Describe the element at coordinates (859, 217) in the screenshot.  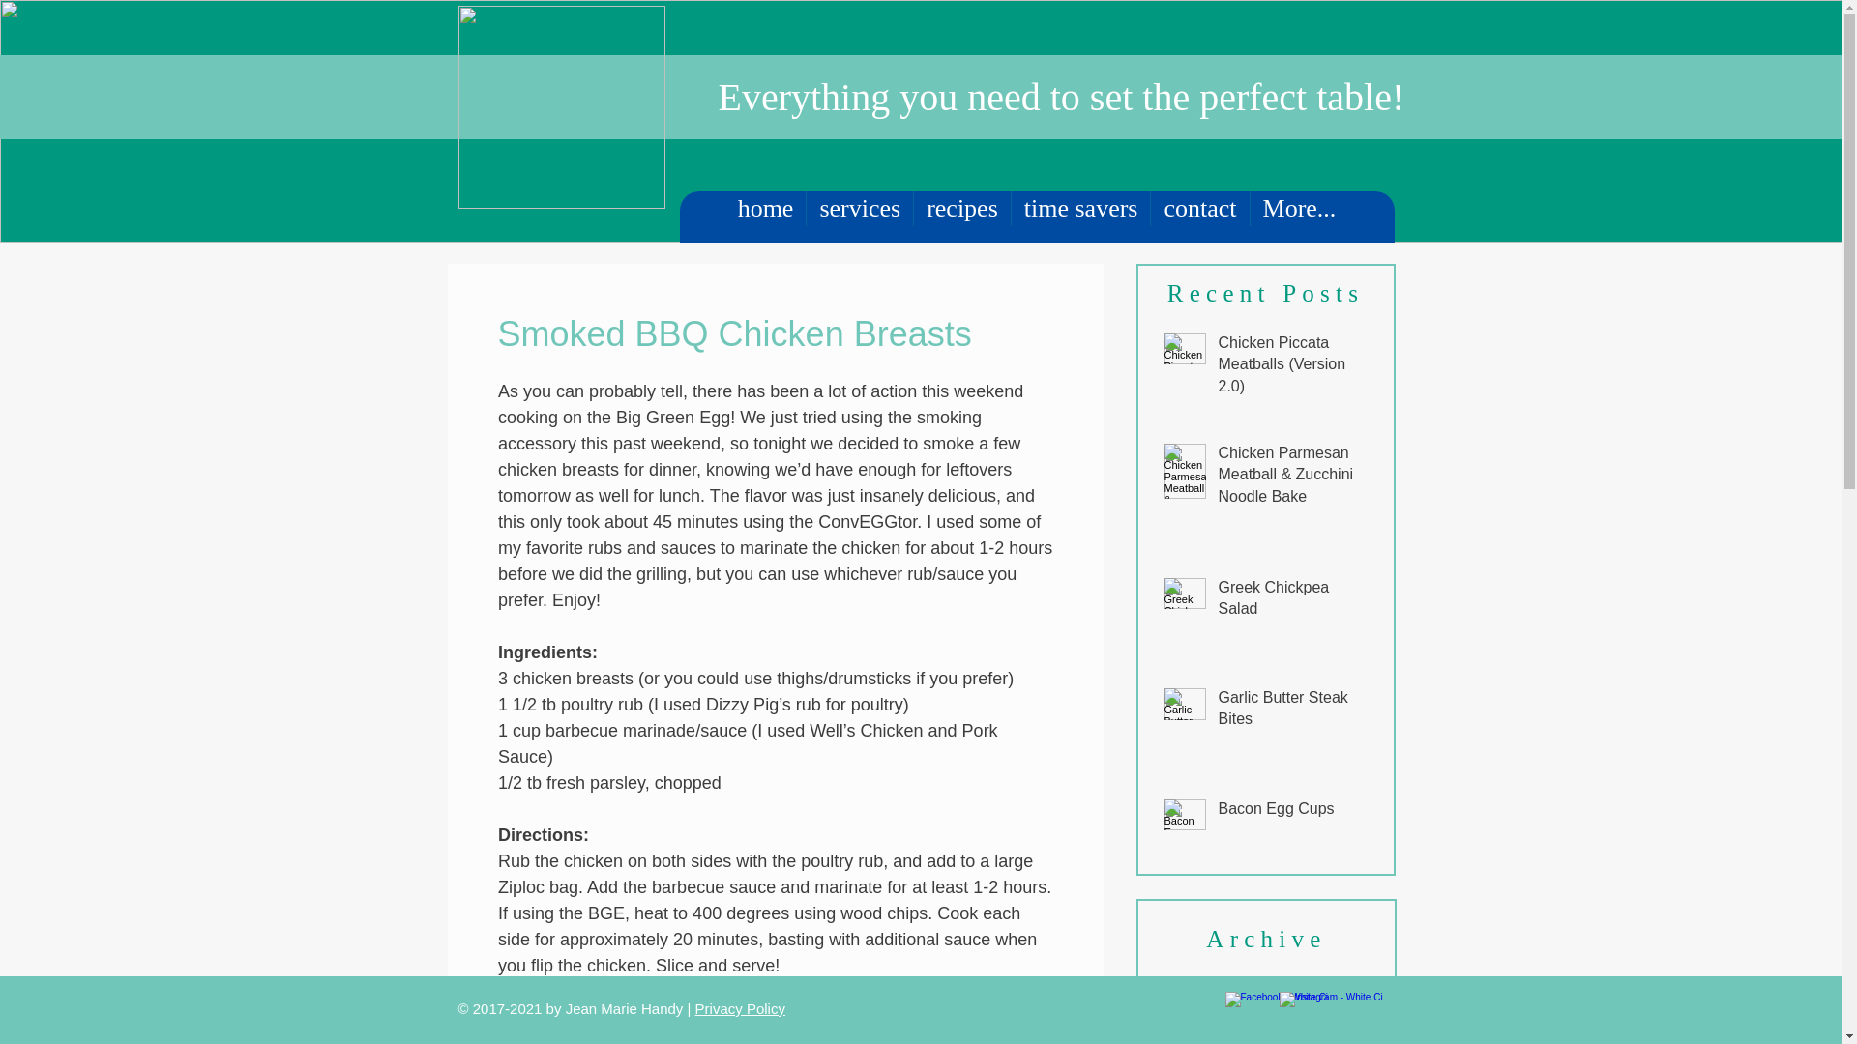
I see `services` at that location.